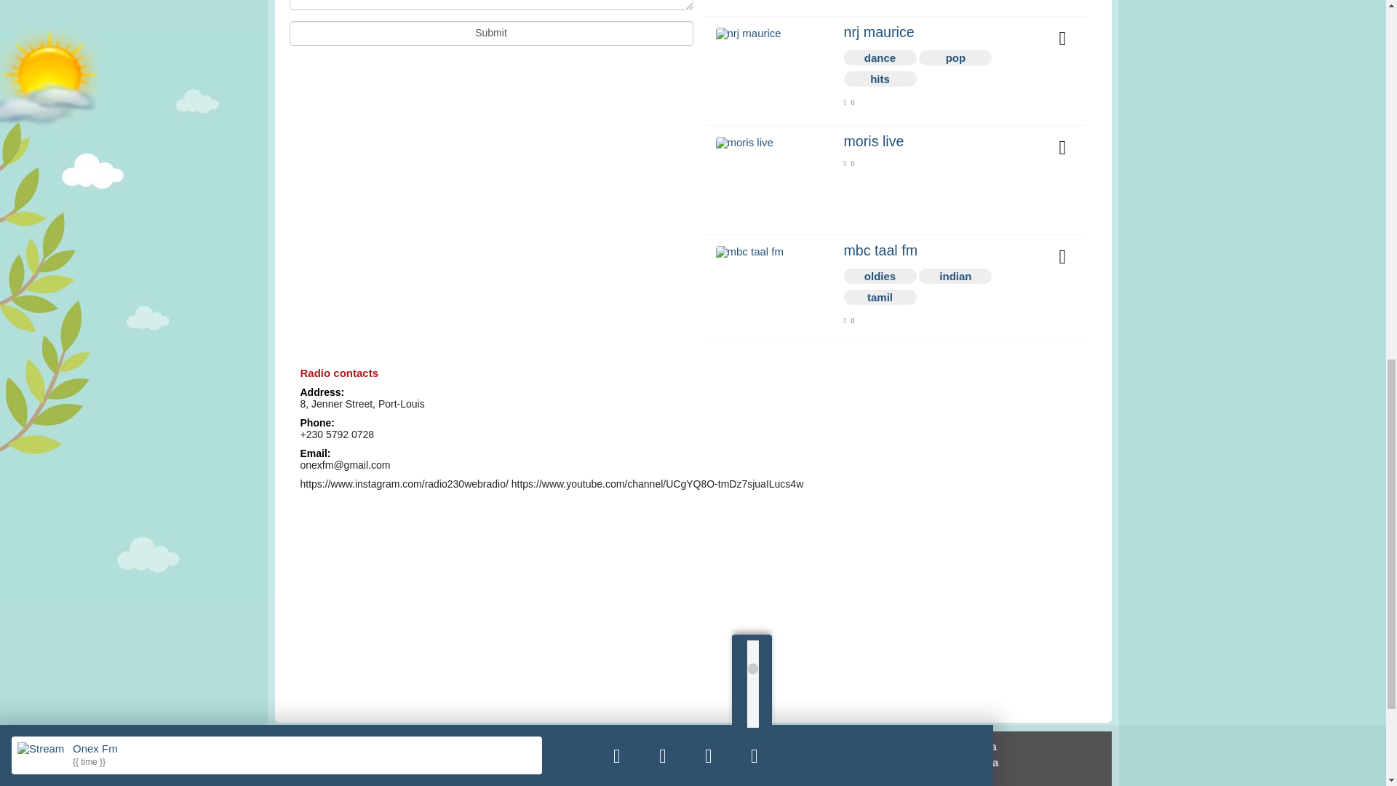 The width and height of the screenshot is (1397, 786). What do you see at coordinates (880, 277) in the screenshot?
I see `oldies` at bounding box center [880, 277].